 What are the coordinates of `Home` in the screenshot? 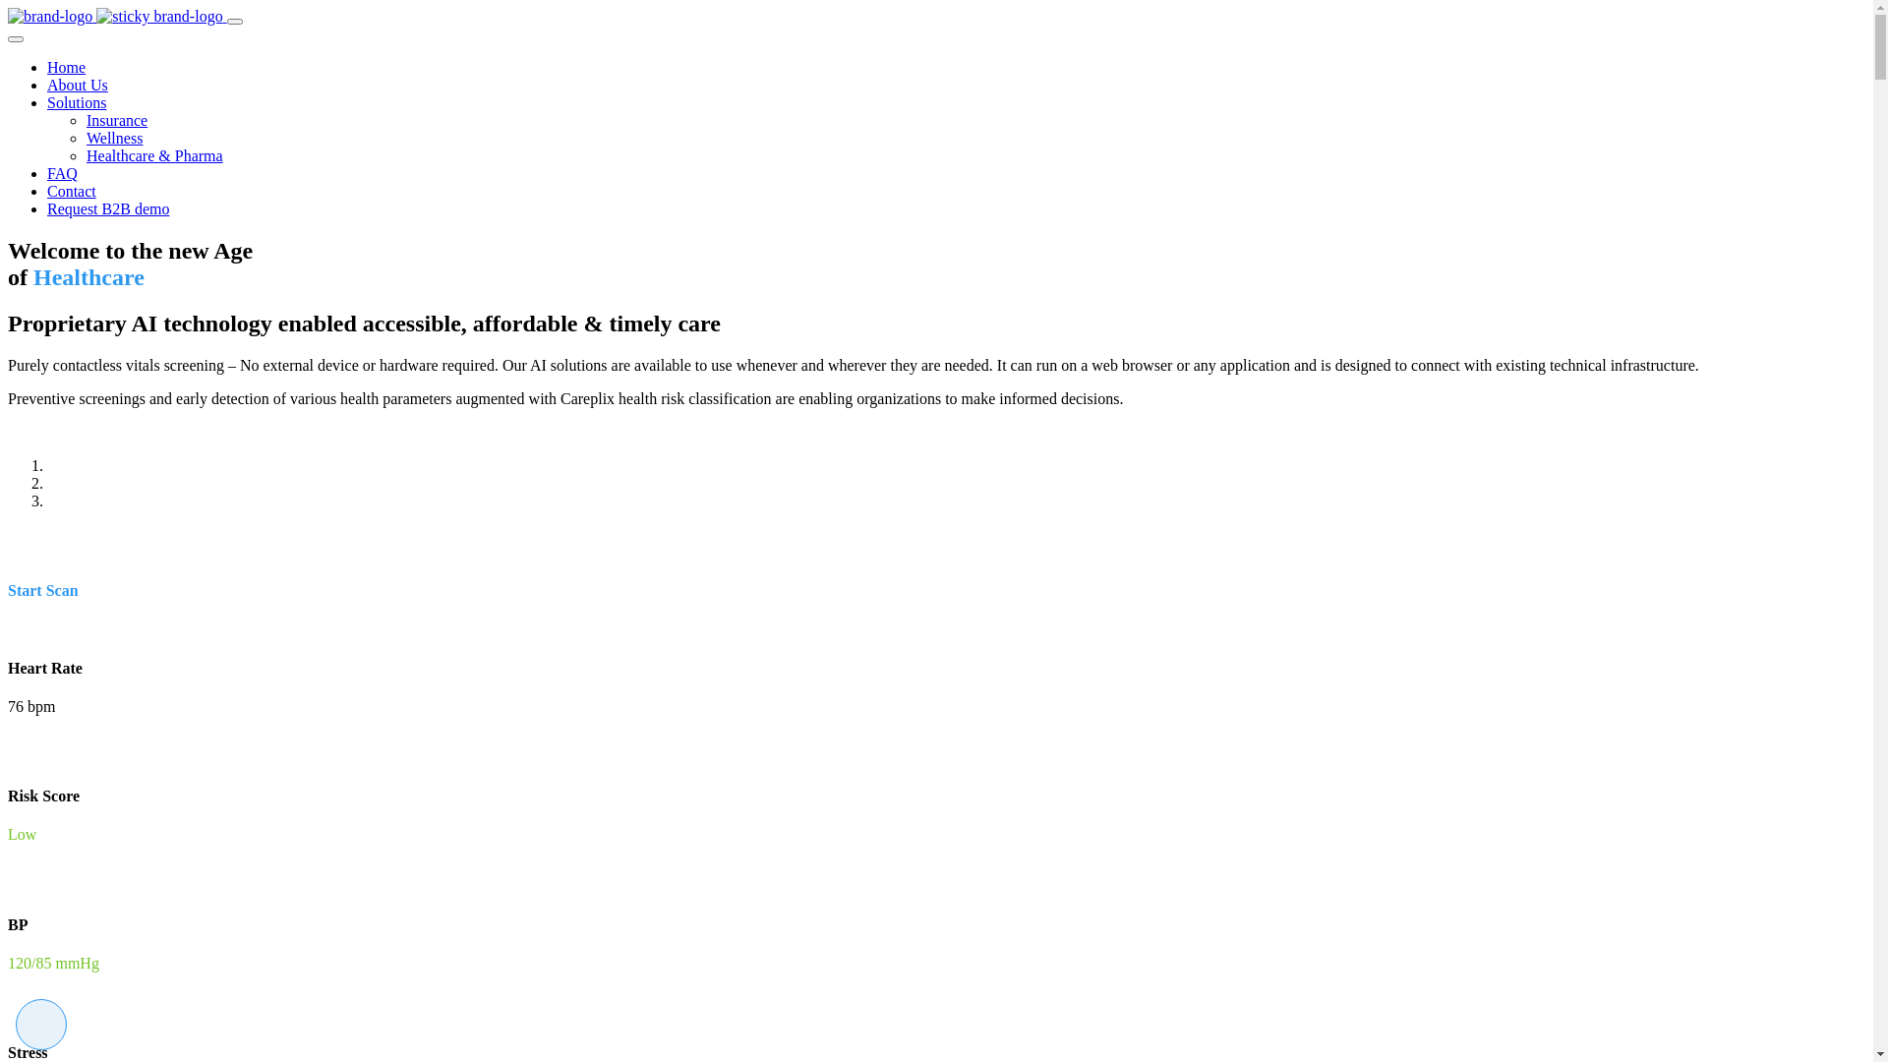 It's located at (67, 67).